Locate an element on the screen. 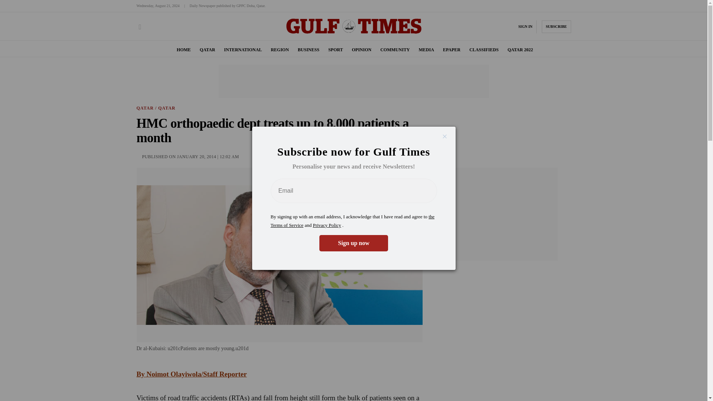 This screenshot has height=401, width=713. MEDIA is located at coordinates (426, 50).